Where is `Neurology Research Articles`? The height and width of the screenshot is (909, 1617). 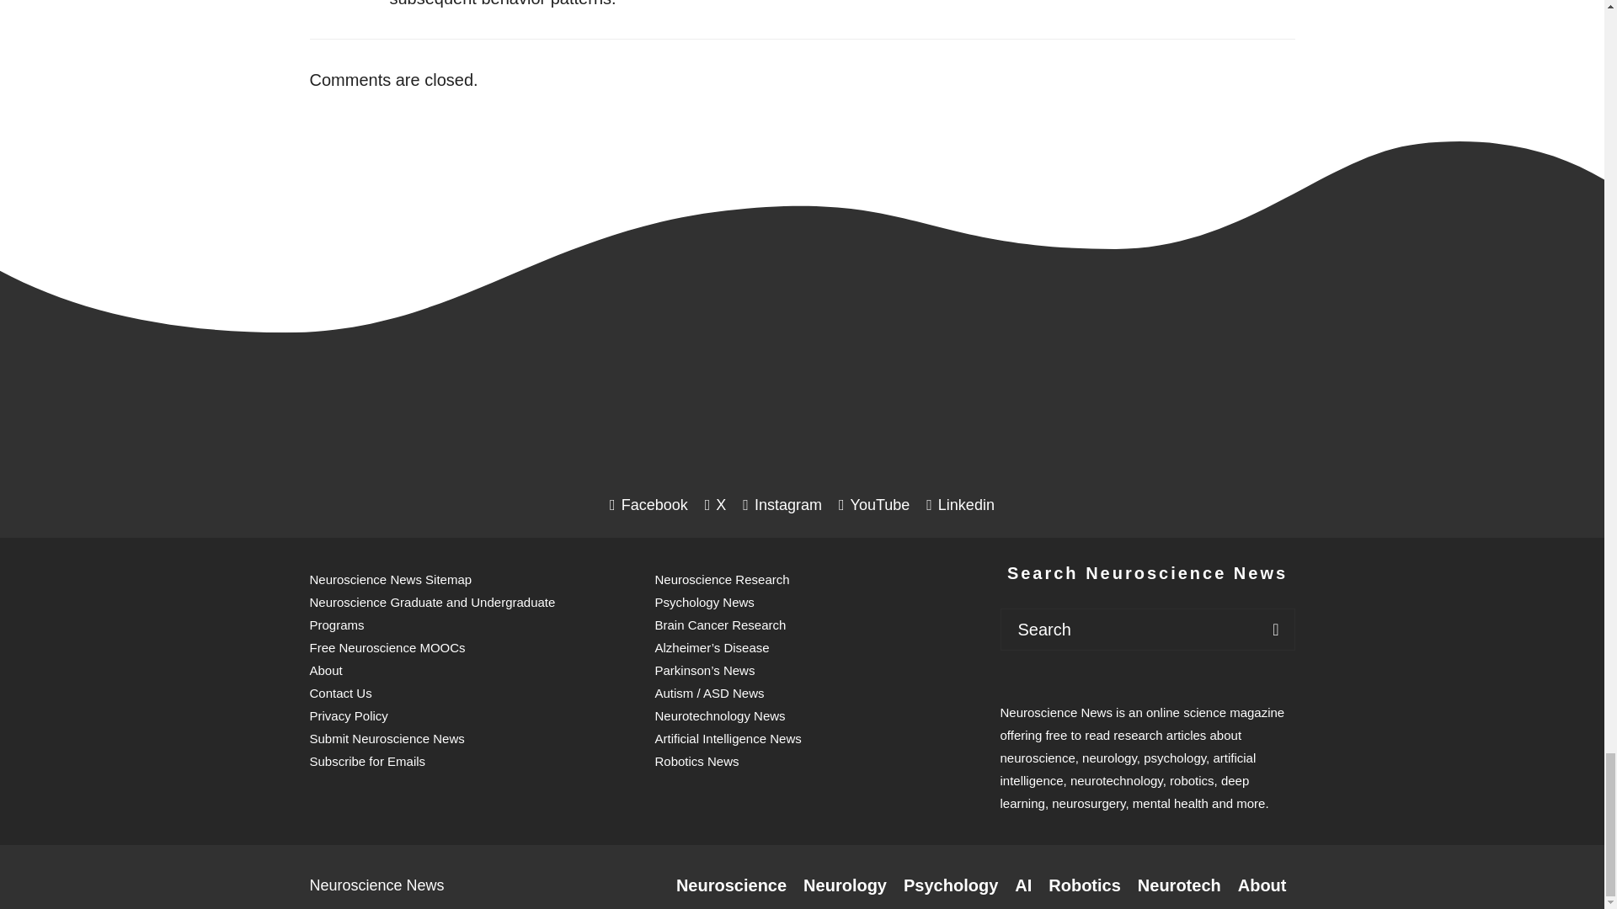
Neurology Research Articles is located at coordinates (845, 885).